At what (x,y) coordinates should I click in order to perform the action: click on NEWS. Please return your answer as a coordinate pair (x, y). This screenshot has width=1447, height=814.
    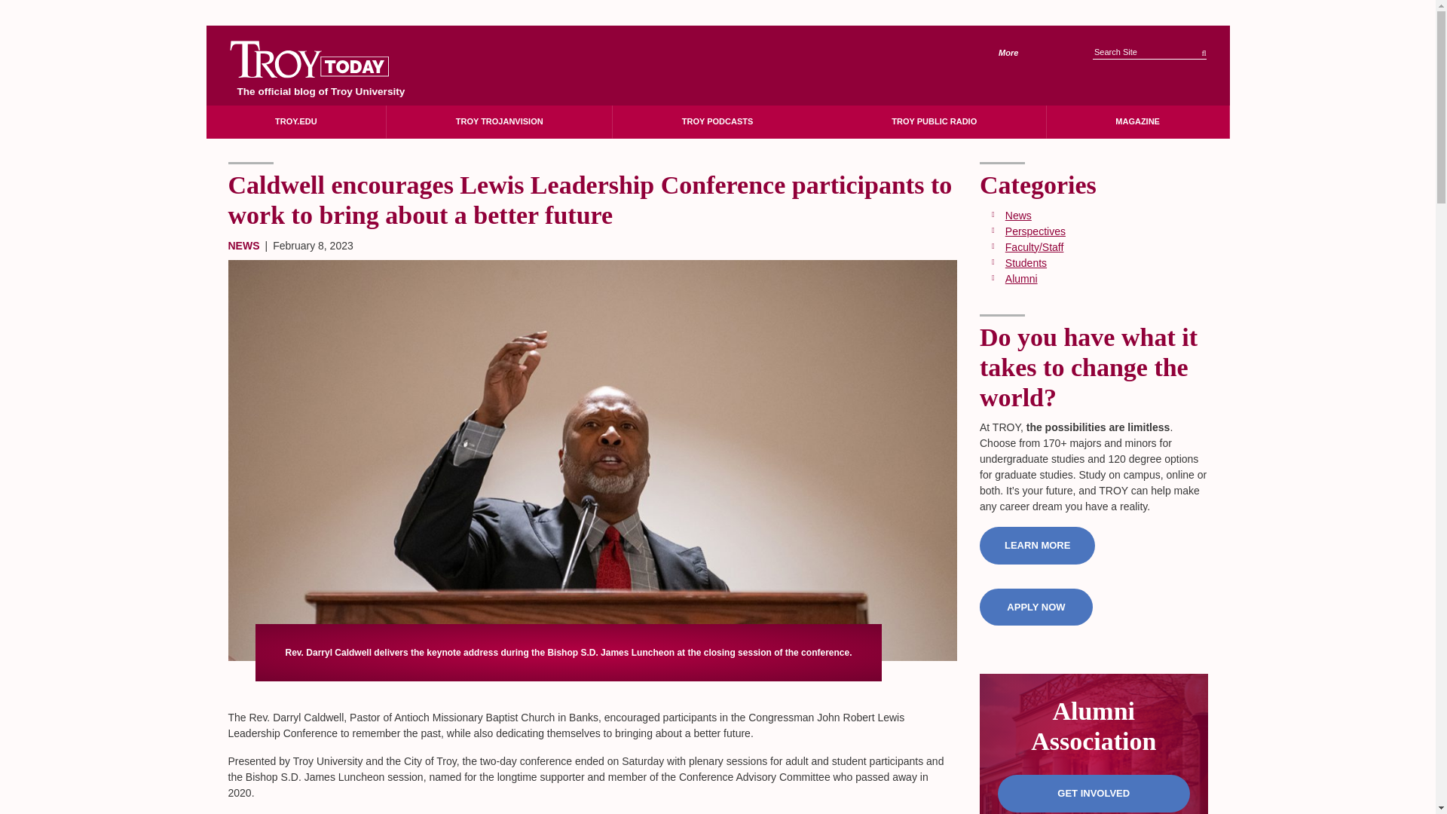
    Looking at the image, I should click on (243, 245).